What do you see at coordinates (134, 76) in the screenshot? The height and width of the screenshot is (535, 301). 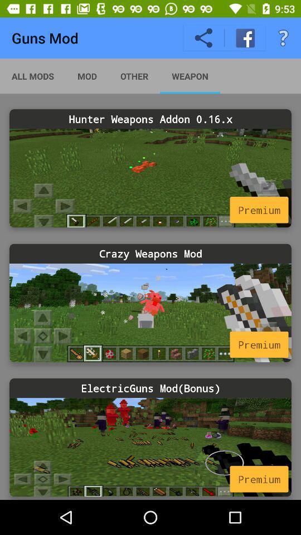 I see `press the item next to mod icon` at bounding box center [134, 76].